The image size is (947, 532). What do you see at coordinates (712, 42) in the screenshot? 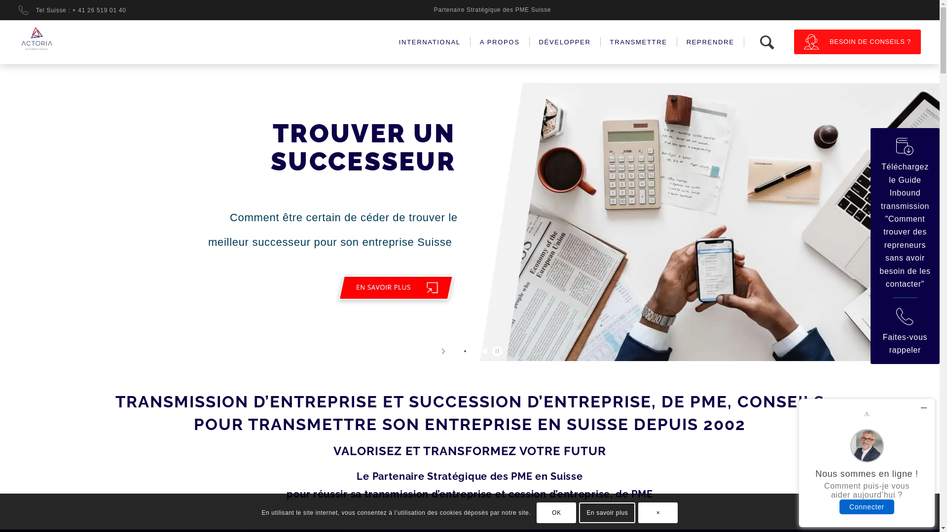
I see `REPRENDRE` at bounding box center [712, 42].